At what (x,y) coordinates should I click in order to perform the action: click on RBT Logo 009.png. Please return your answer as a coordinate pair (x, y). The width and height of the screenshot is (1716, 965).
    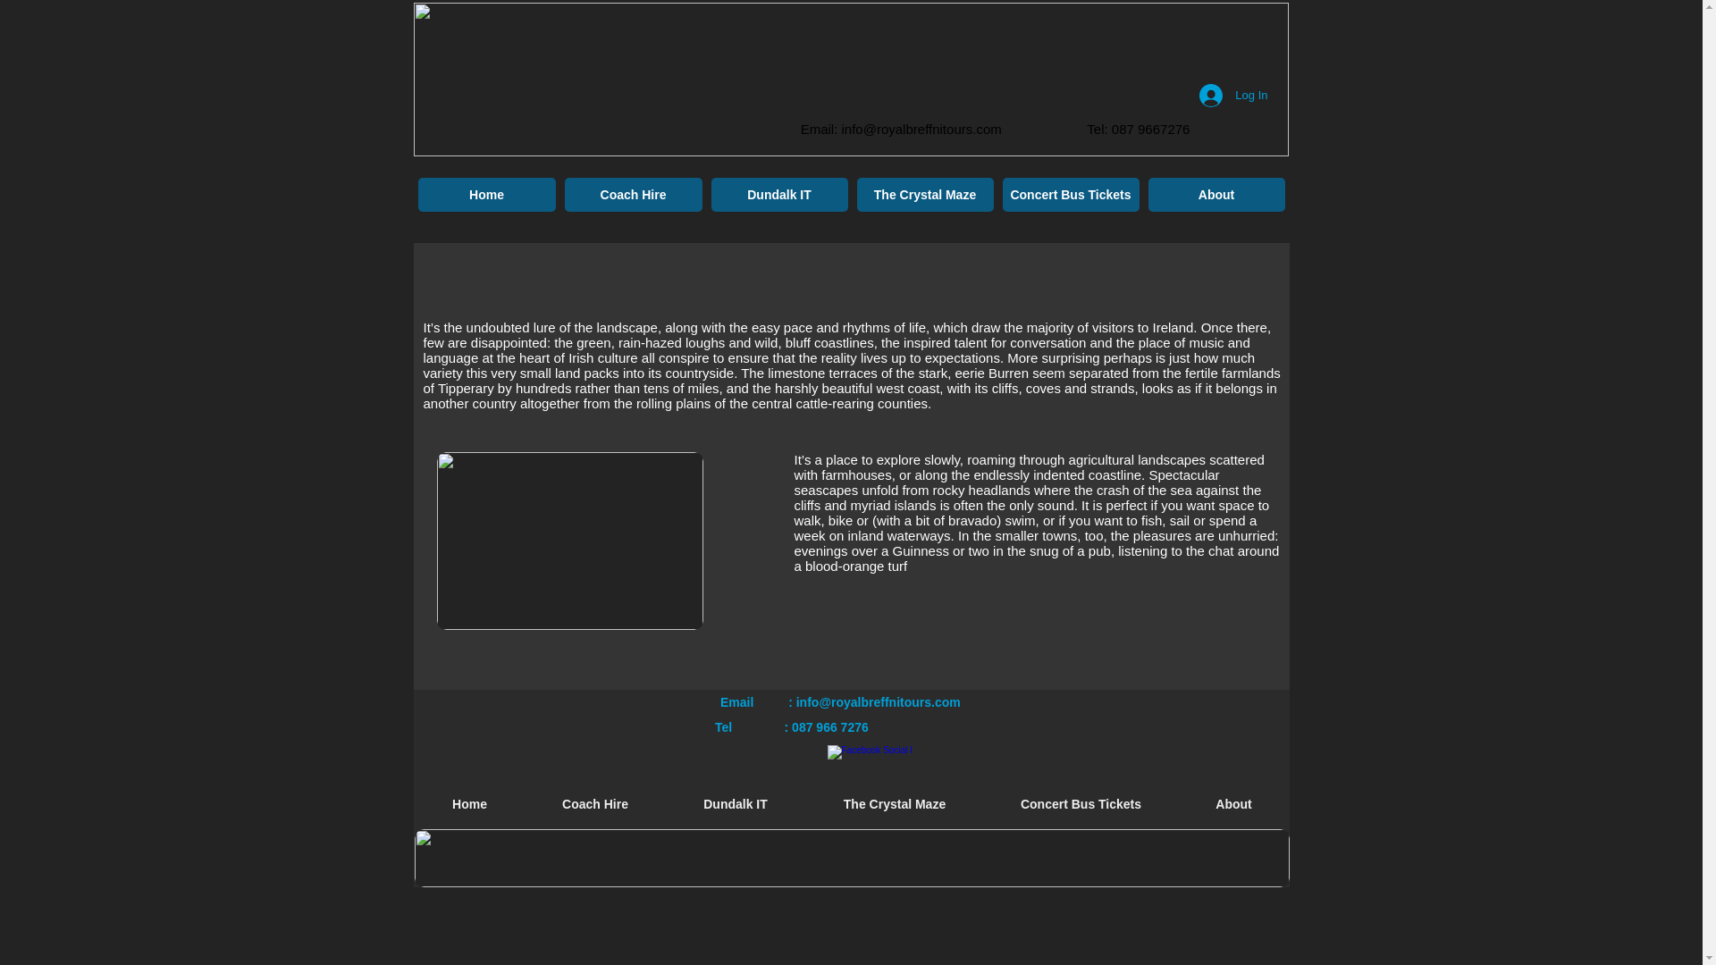
    Looking at the image, I should click on (851, 79).